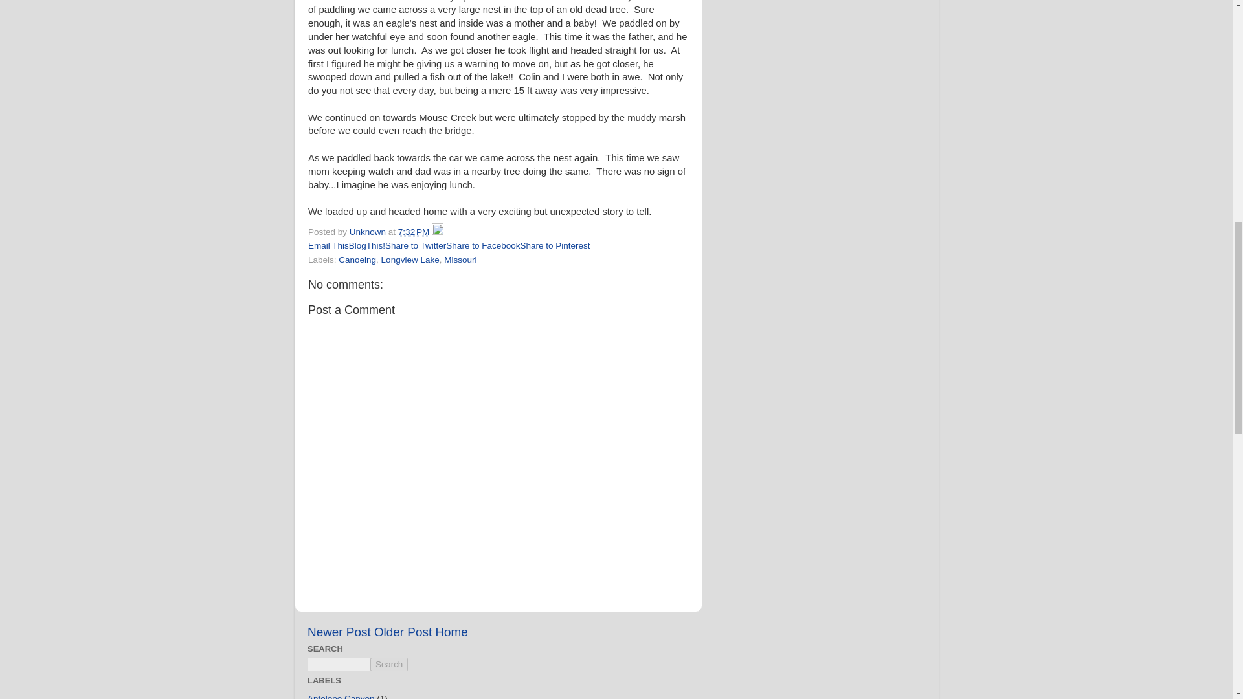 The image size is (1243, 699). Describe the element at coordinates (460, 260) in the screenshot. I see `Missouri` at that location.